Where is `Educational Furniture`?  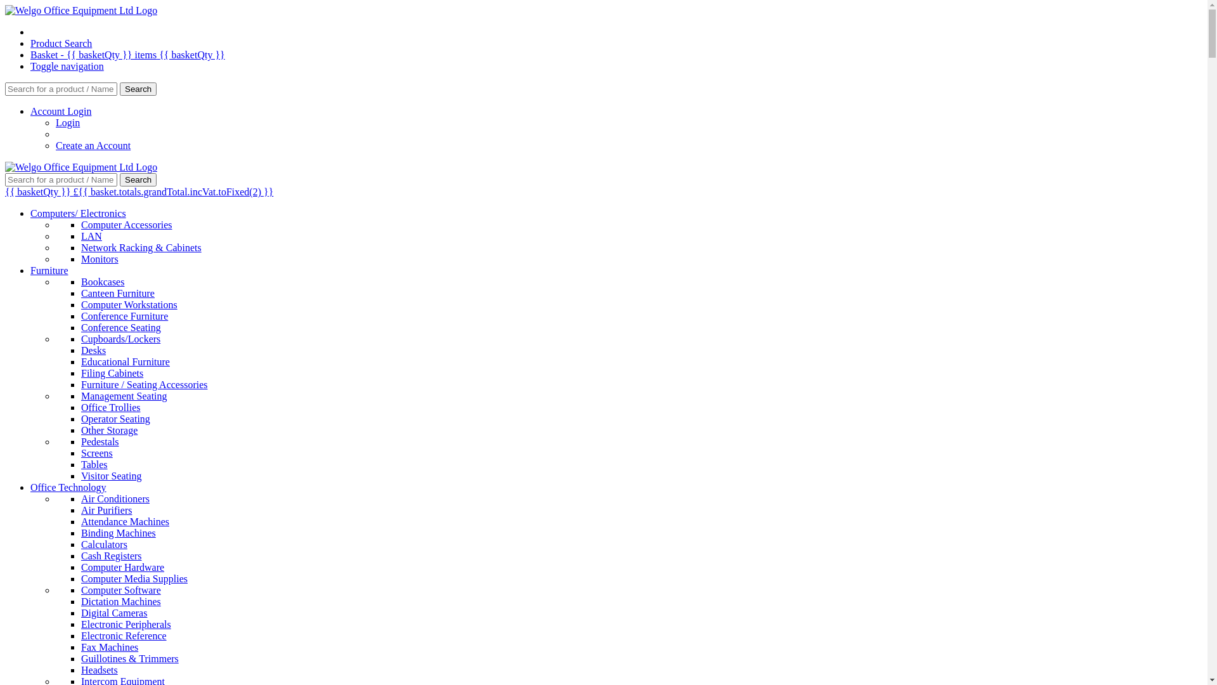
Educational Furniture is located at coordinates (126, 362).